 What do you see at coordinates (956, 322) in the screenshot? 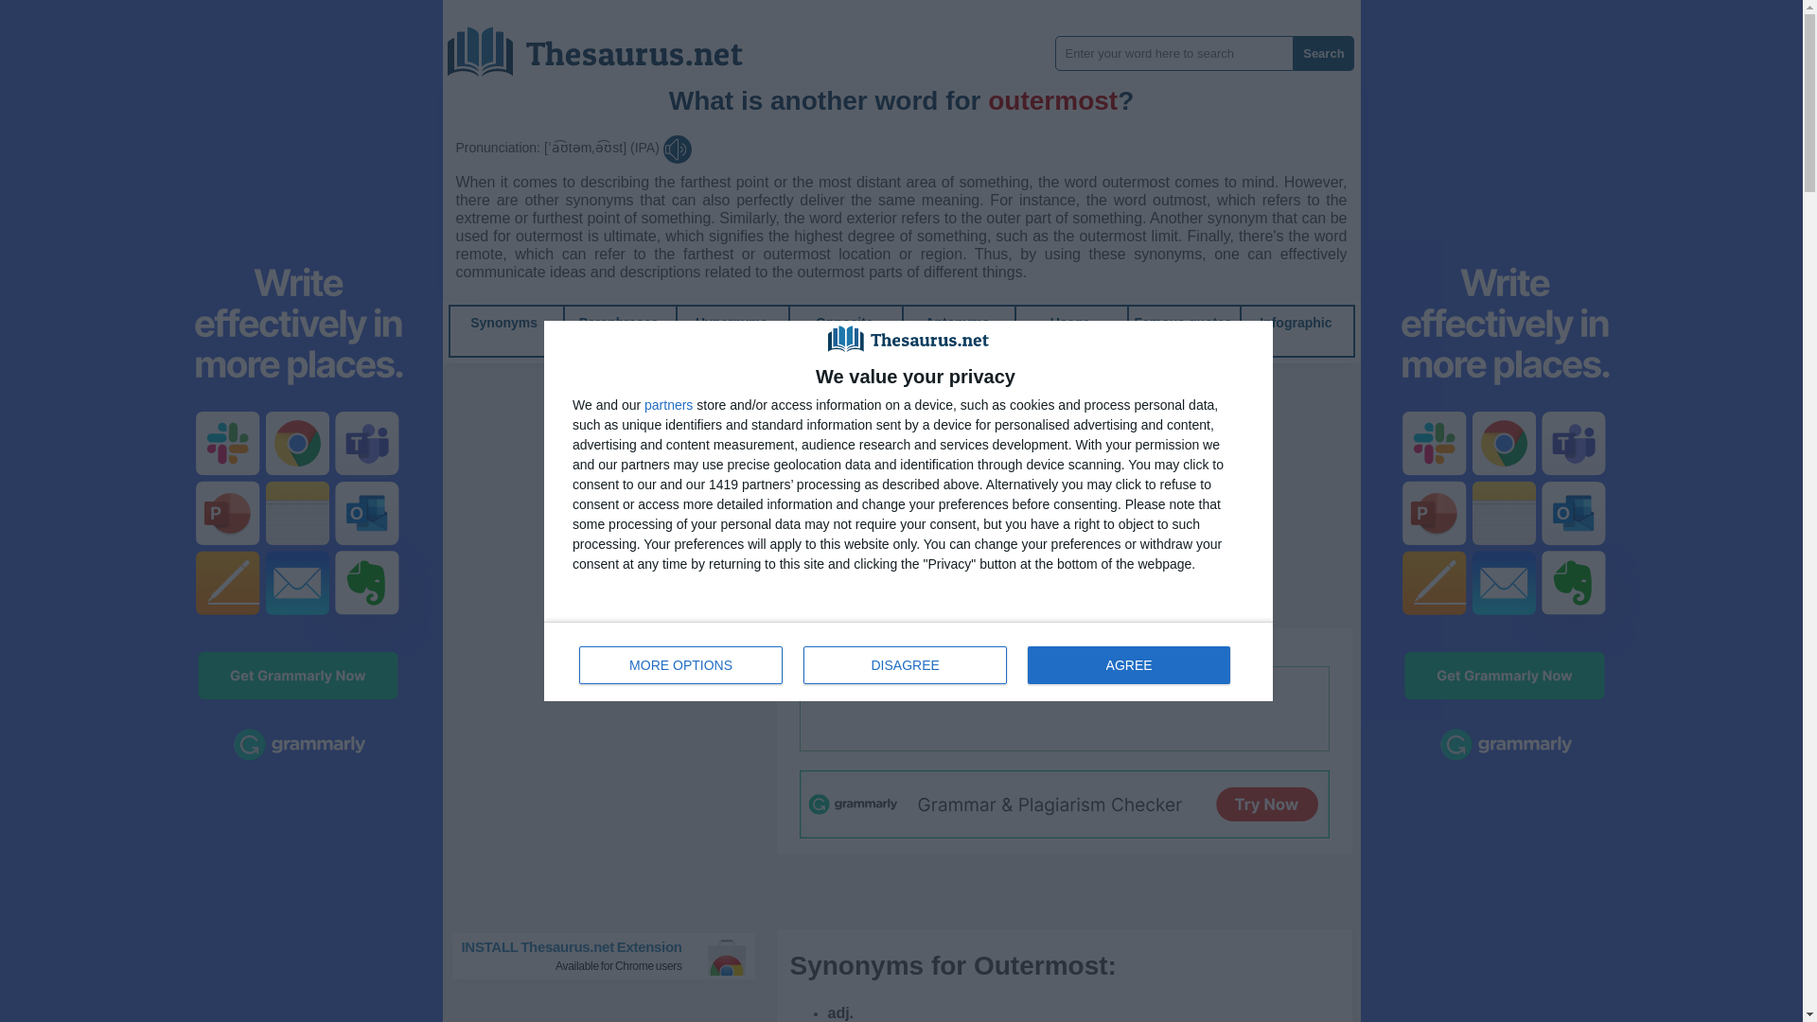
I see `Antonyms` at bounding box center [956, 322].